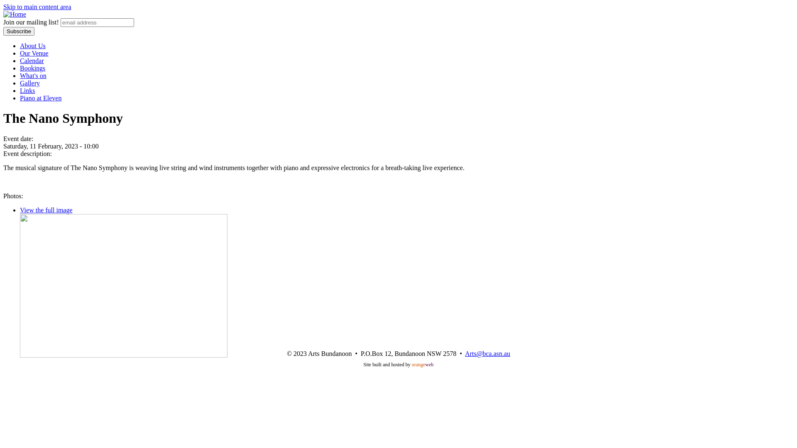 The width and height of the screenshot is (797, 448). What do you see at coordinates (33, 75) in the screenshot?
I see `What's on` at bounding box center [33, 75].